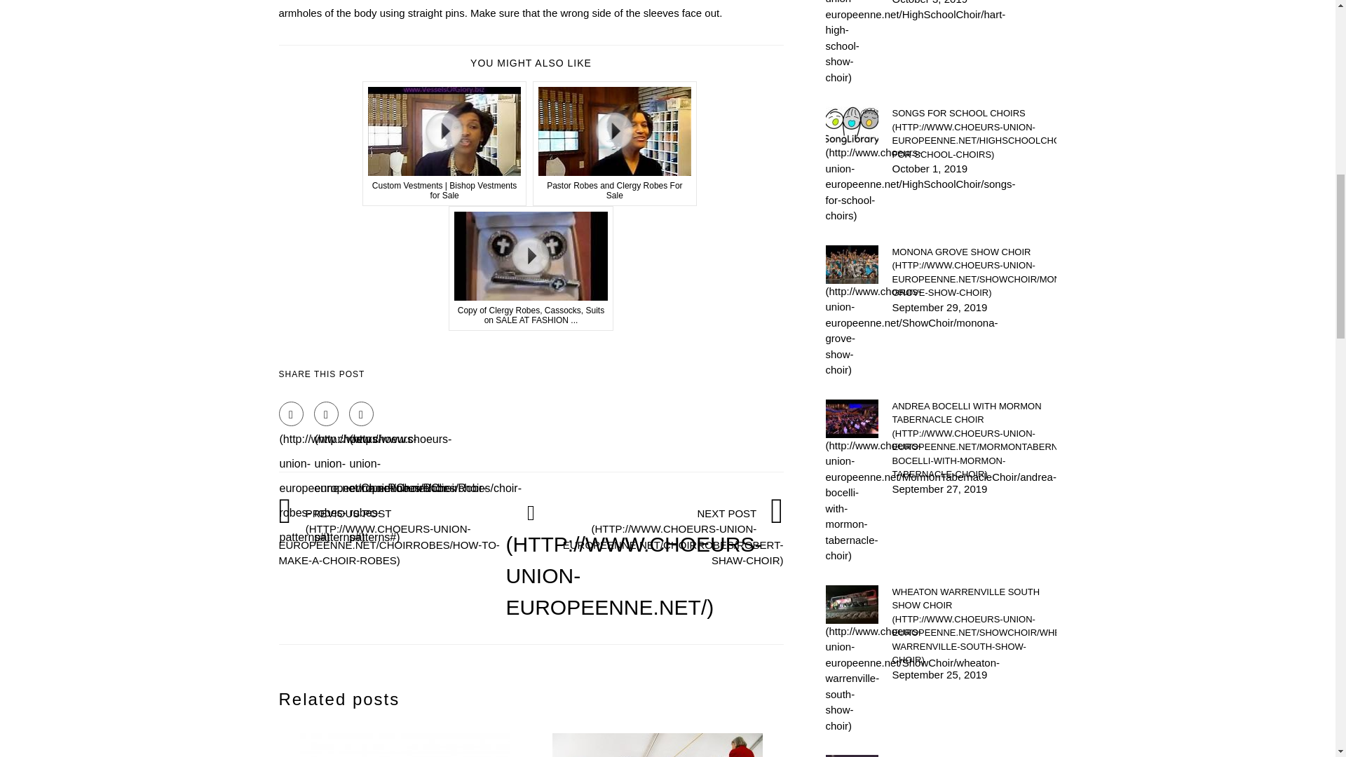  I want to click on NEXT POST, so click(670, 536).